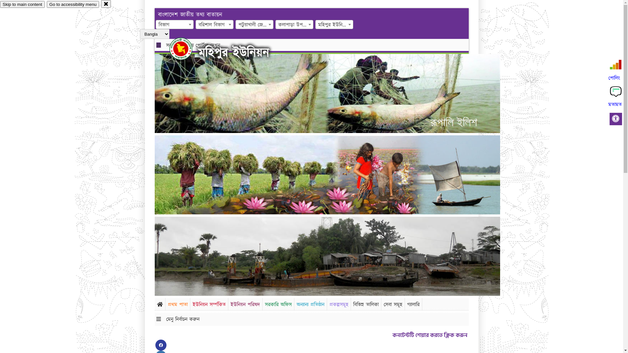 The image size is (628, 353). Describe the element at coordinates (186, 49) in the screenshot. I see `
                
            ` at that location.